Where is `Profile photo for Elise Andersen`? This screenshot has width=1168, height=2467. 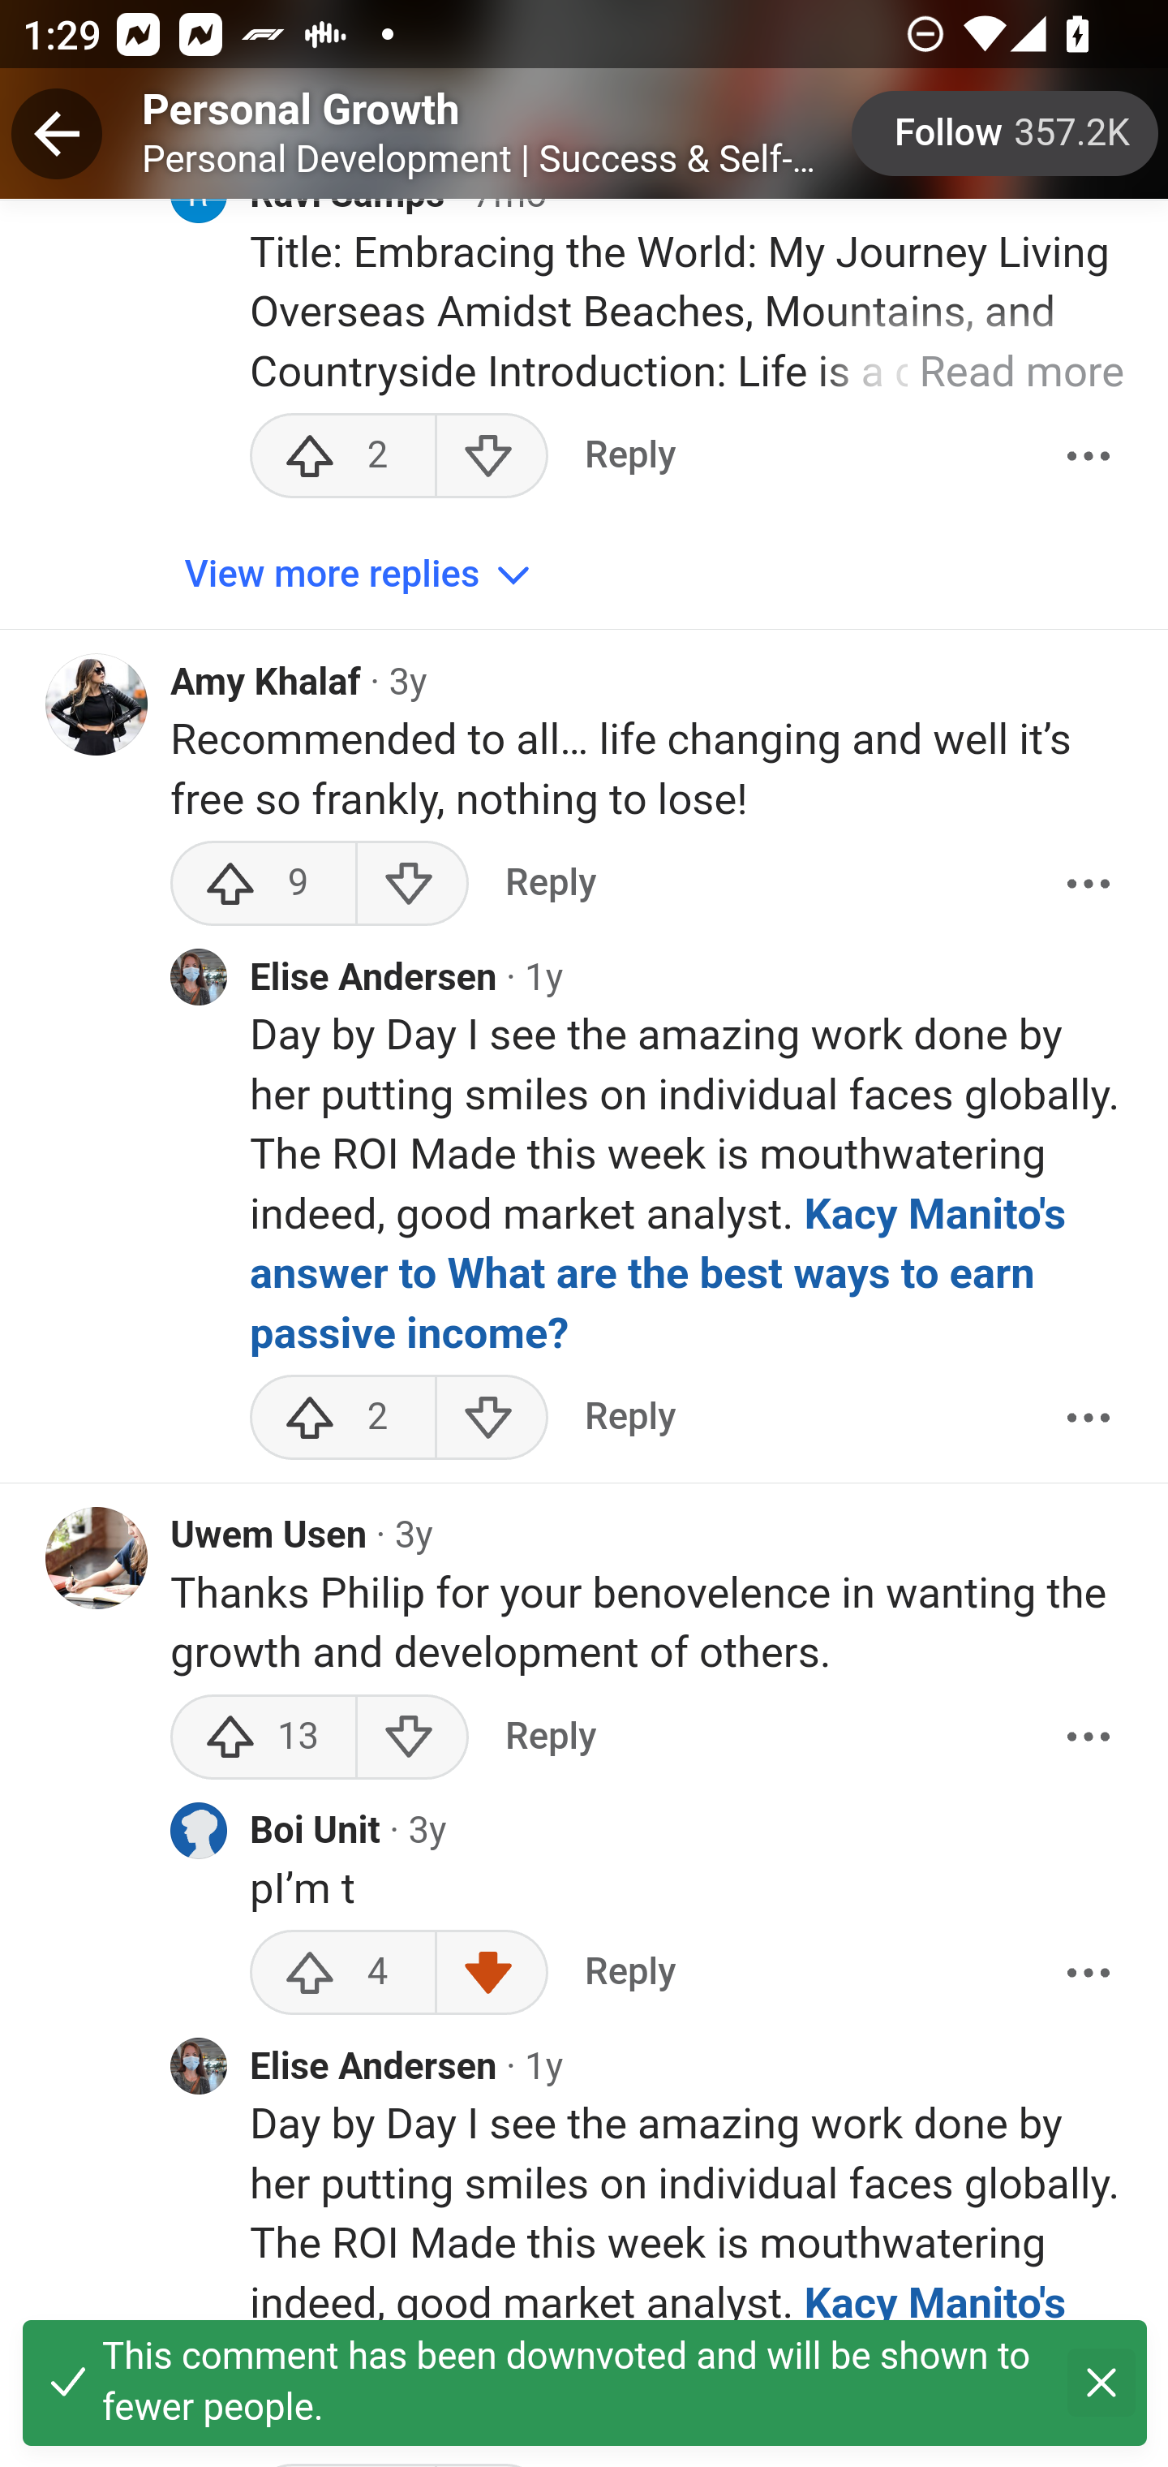
Profile photo for Elise Andersen is located at coordinates (198, 979).